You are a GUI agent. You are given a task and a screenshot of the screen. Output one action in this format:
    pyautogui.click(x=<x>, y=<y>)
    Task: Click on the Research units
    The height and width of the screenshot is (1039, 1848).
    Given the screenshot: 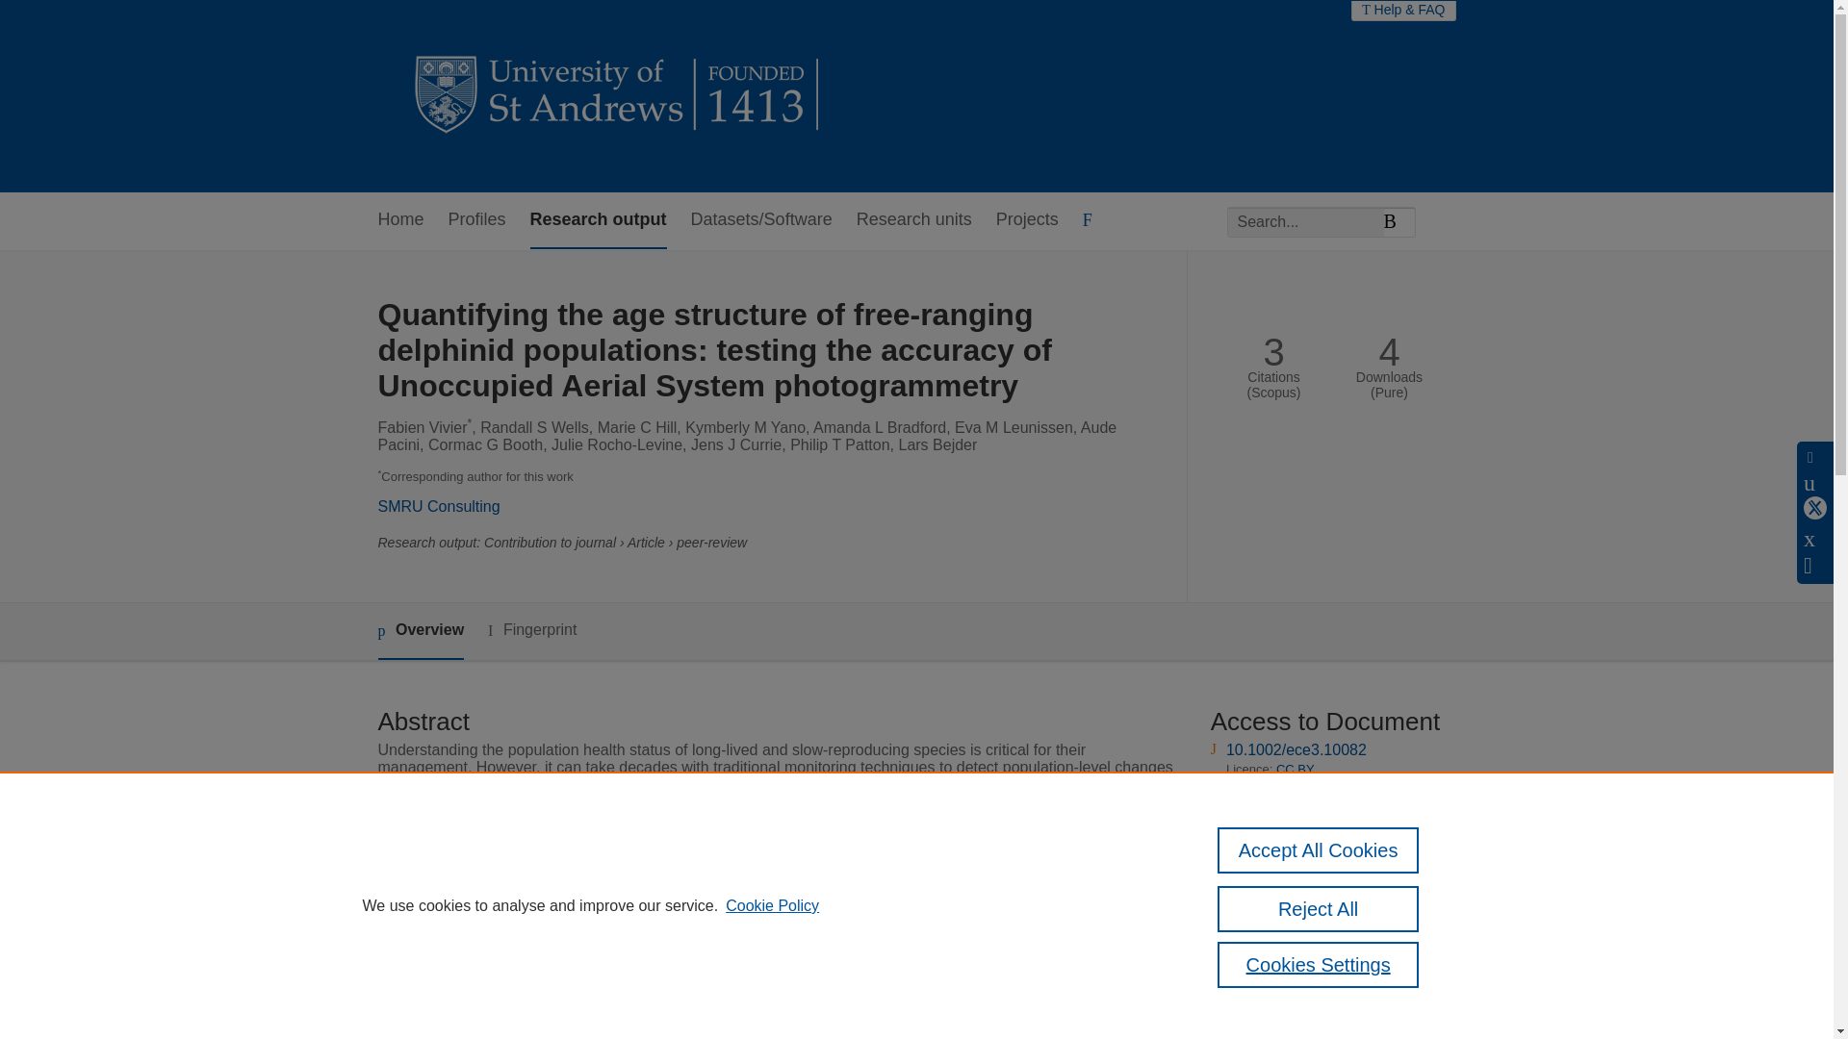 What is the action you would take?
    pyautogui.click(x=914, y=220)
    